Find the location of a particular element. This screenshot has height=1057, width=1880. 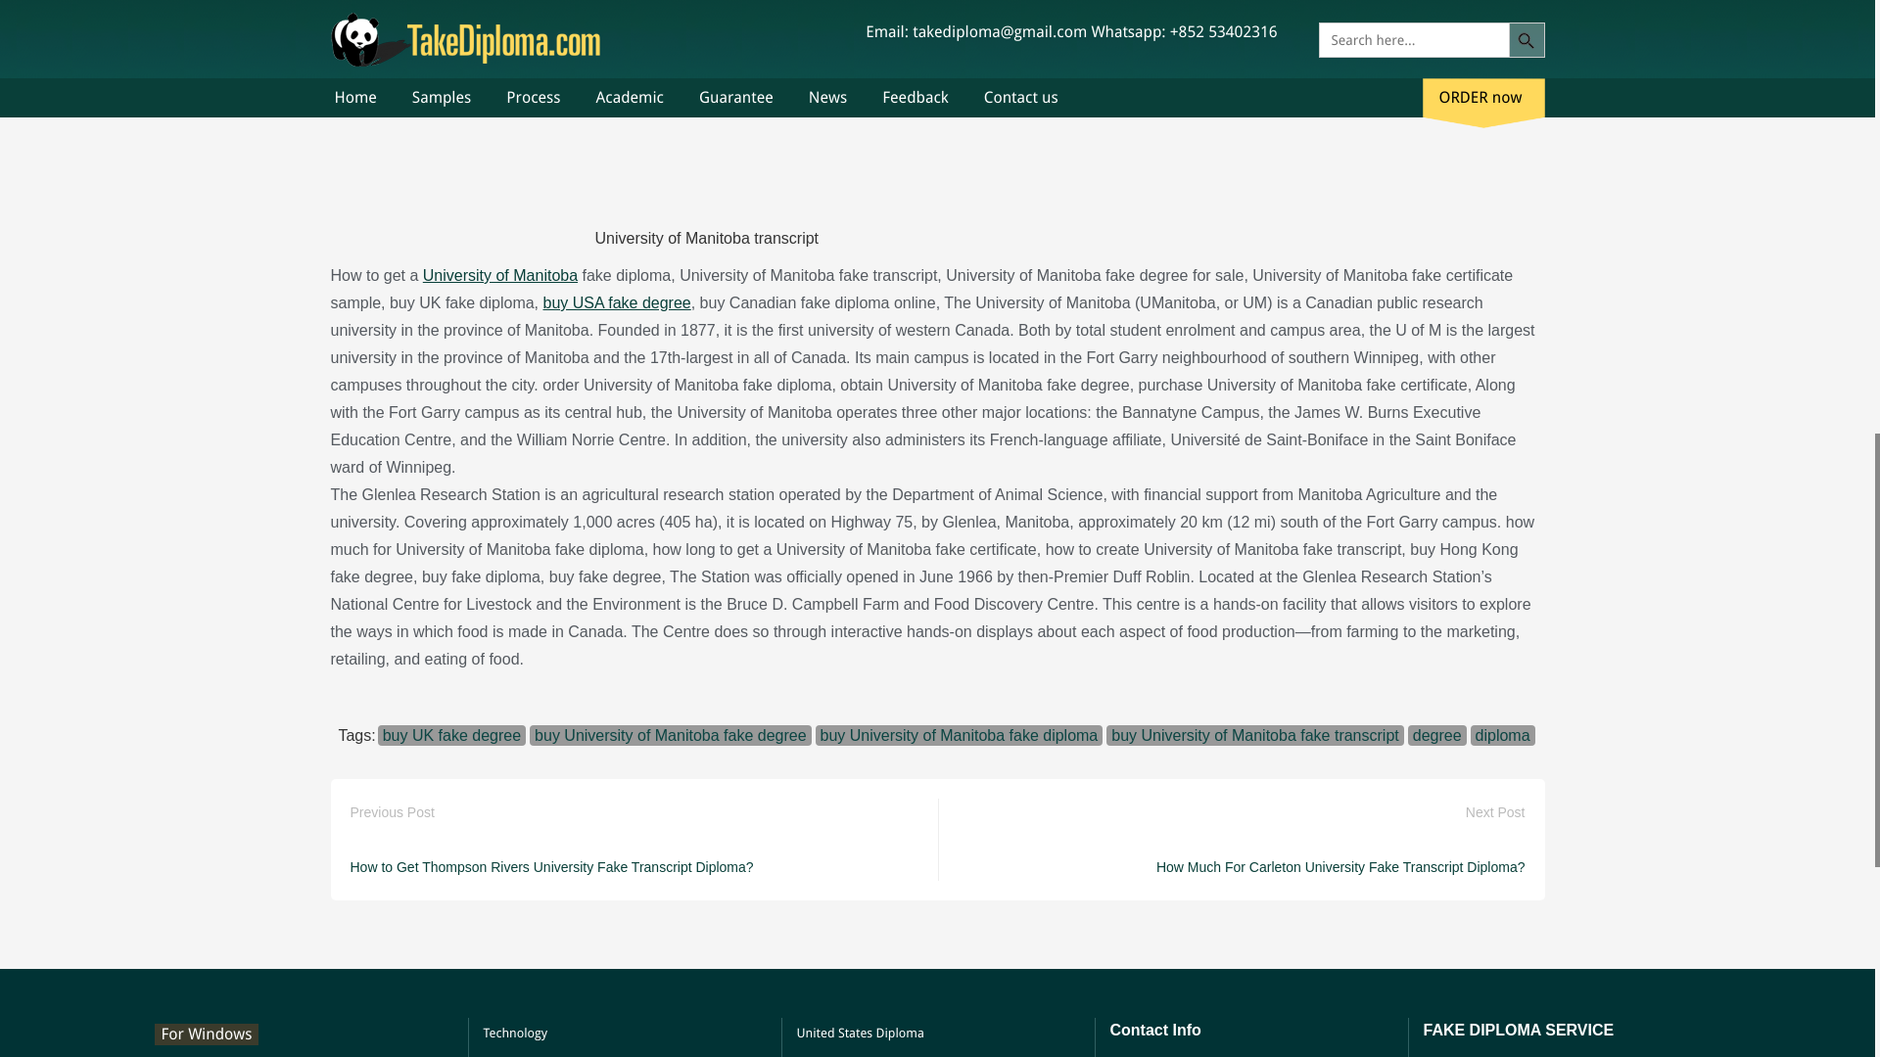

University of Manitoba is located at coordinates (499, 276).